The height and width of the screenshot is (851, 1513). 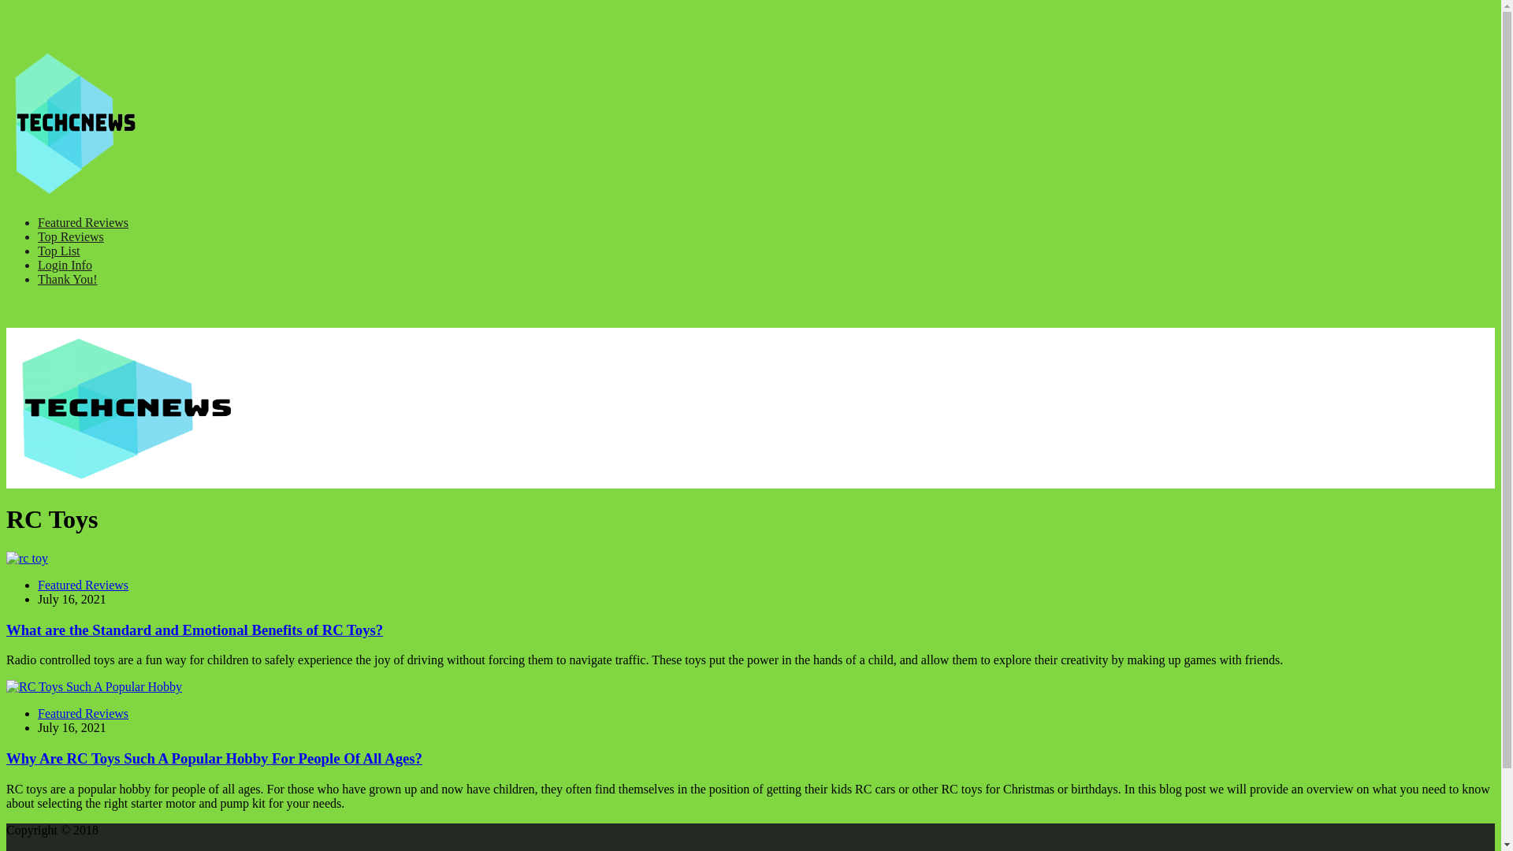 I want to click on Home, so click(x=124, y=481).